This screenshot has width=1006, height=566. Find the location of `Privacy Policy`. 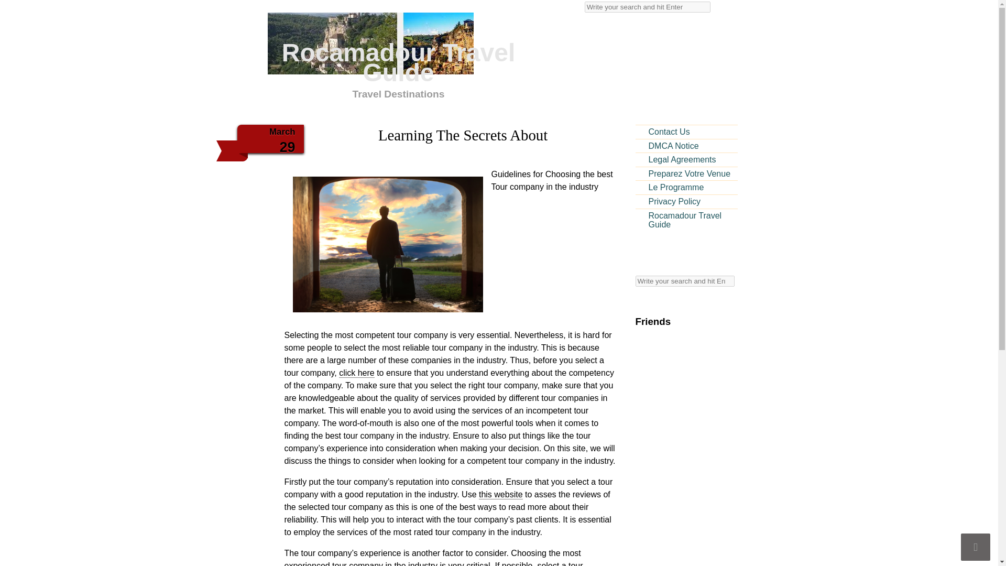

Privacy Policy is located at coordinates (686, 201).